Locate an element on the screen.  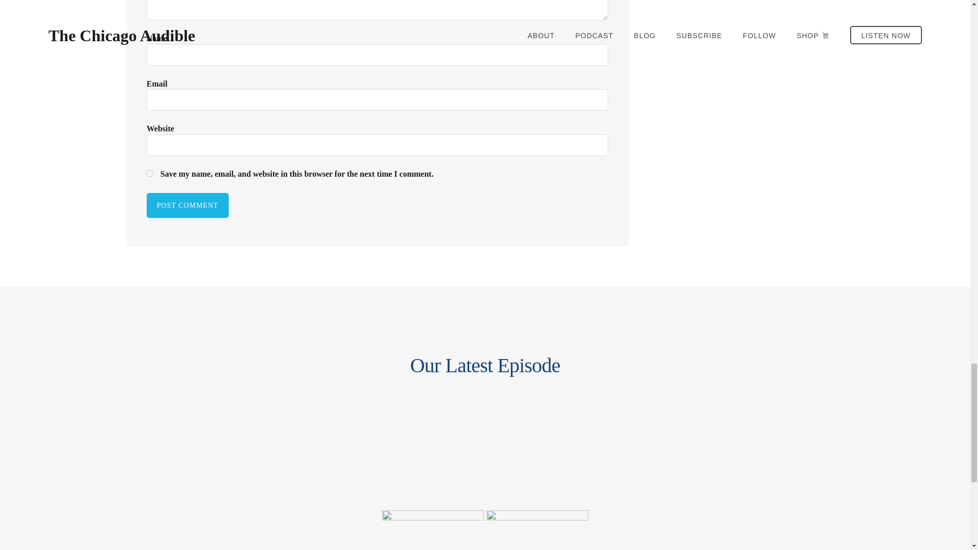
YouTube video player is located at coordinates (737, 441).